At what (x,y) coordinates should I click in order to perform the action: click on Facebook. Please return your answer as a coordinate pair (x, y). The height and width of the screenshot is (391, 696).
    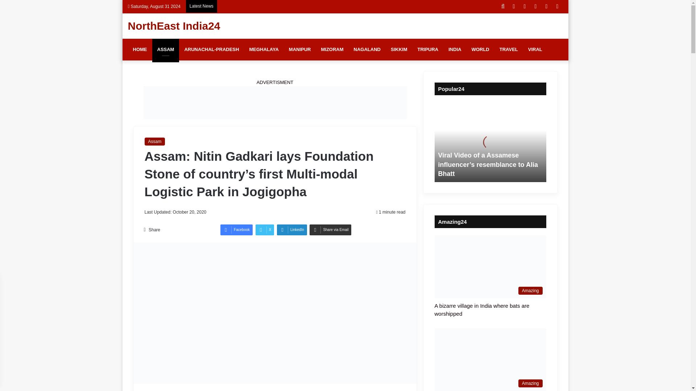
    Looking at the image, I should click on (236, 230).